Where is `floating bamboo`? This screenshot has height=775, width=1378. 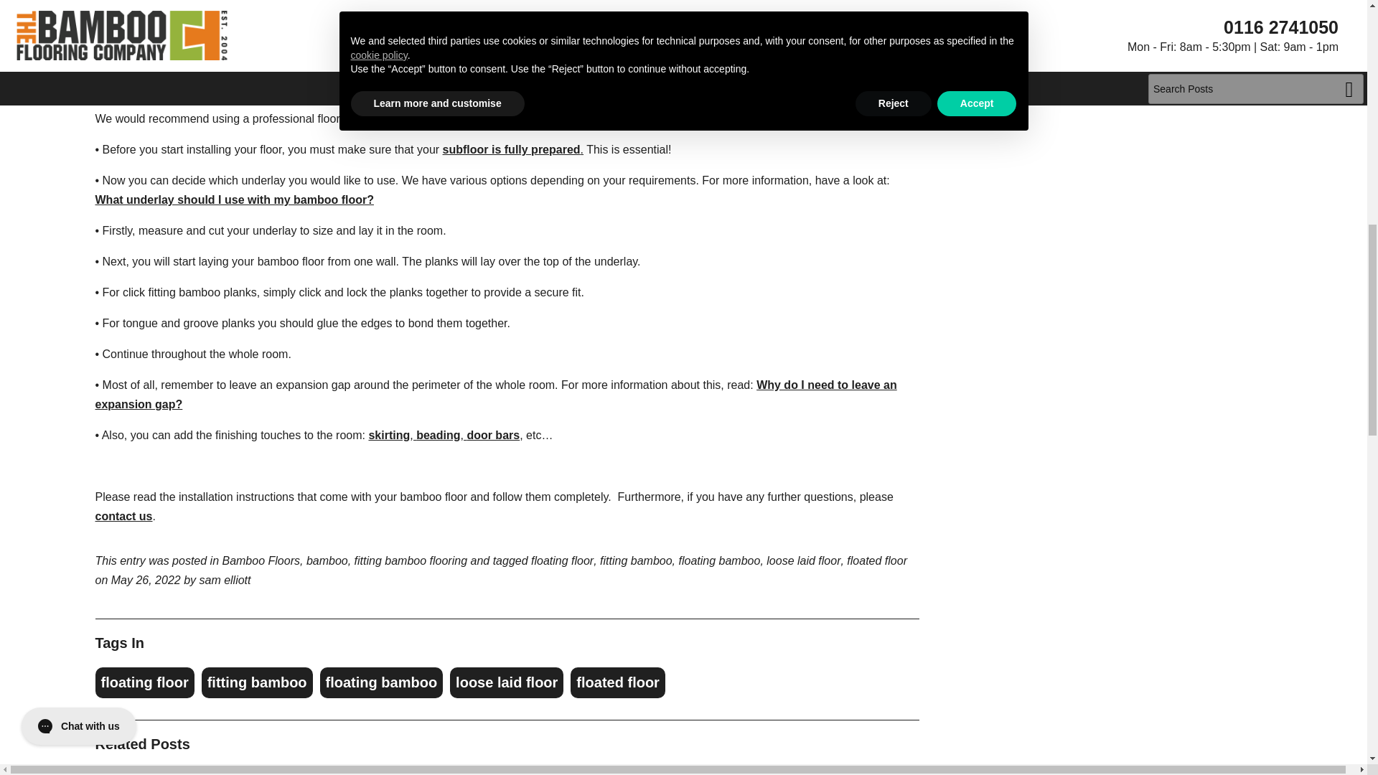
floating bamboo is located at coordinates (382, 682).